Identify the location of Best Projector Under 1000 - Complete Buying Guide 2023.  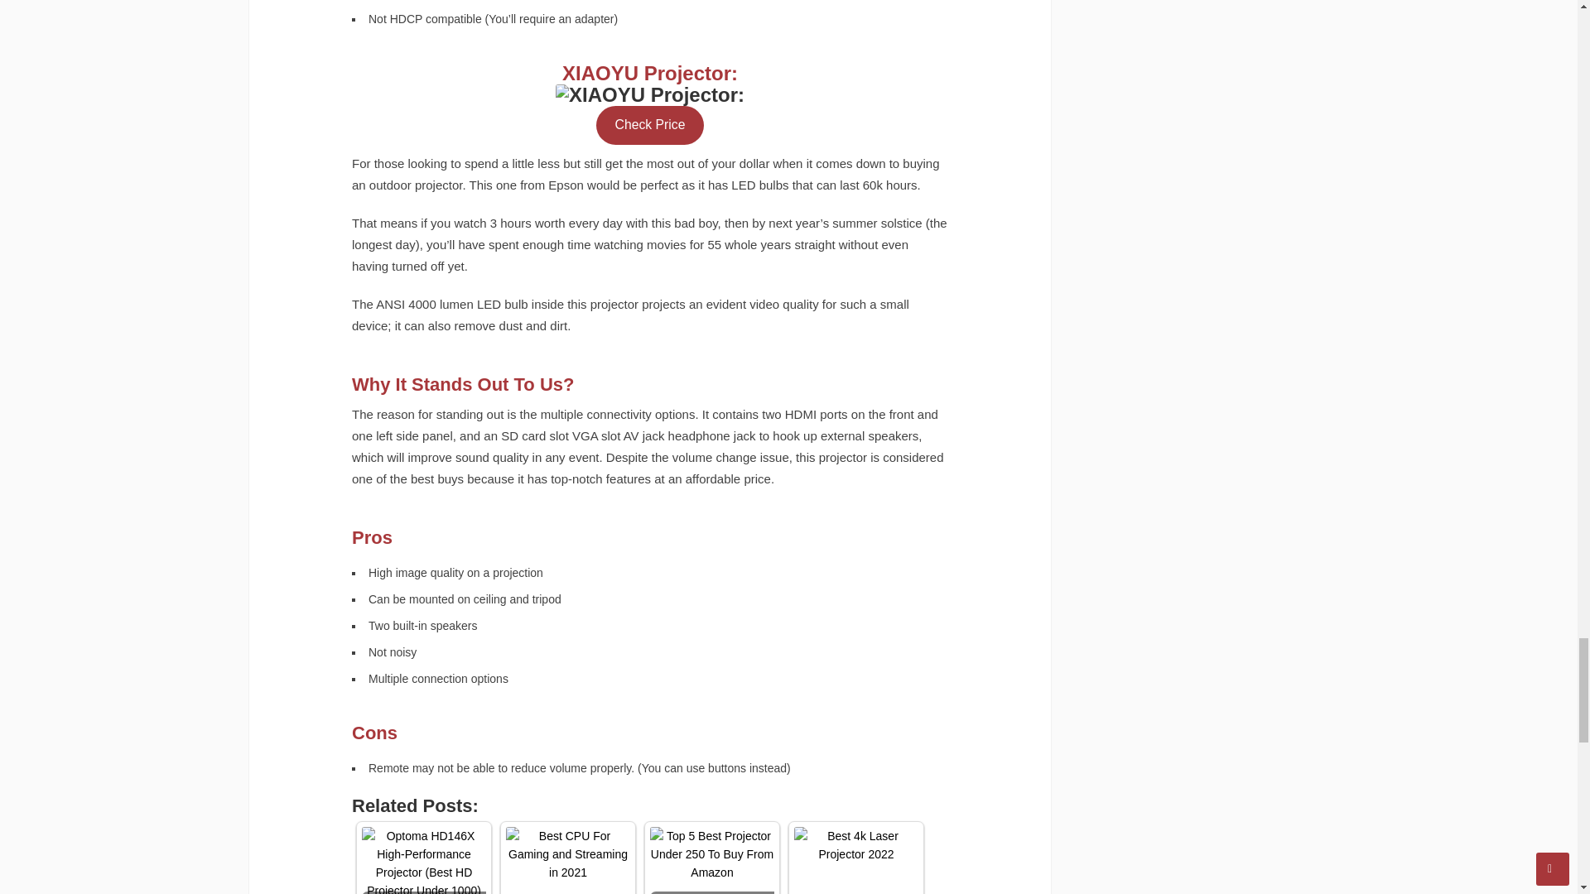
(424, 861).